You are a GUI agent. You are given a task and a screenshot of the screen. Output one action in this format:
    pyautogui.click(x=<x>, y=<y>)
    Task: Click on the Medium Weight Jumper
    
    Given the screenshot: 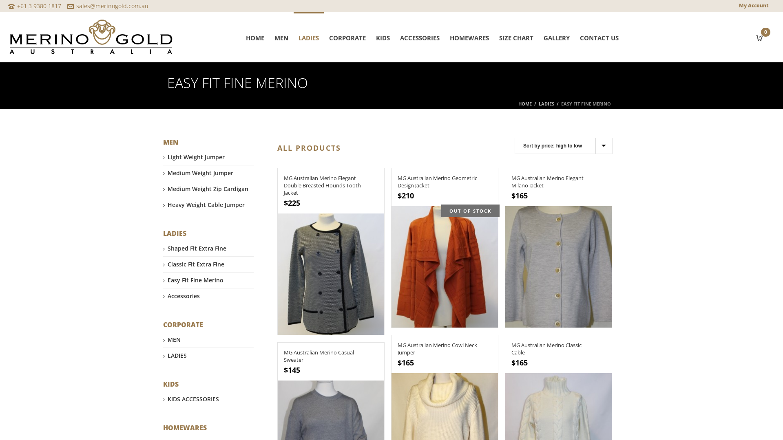 What is the action you would take?
    pyautogui.click(x=198, y=173)
    